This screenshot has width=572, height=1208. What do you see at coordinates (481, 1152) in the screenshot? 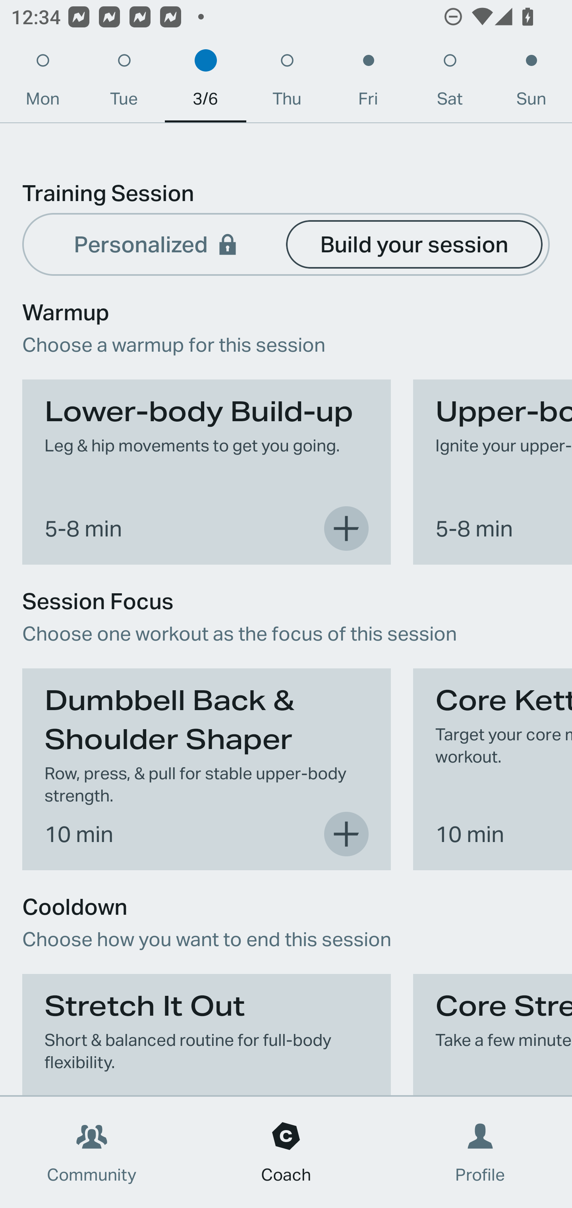
I see `Profile` at bounding box center [481, 1152].